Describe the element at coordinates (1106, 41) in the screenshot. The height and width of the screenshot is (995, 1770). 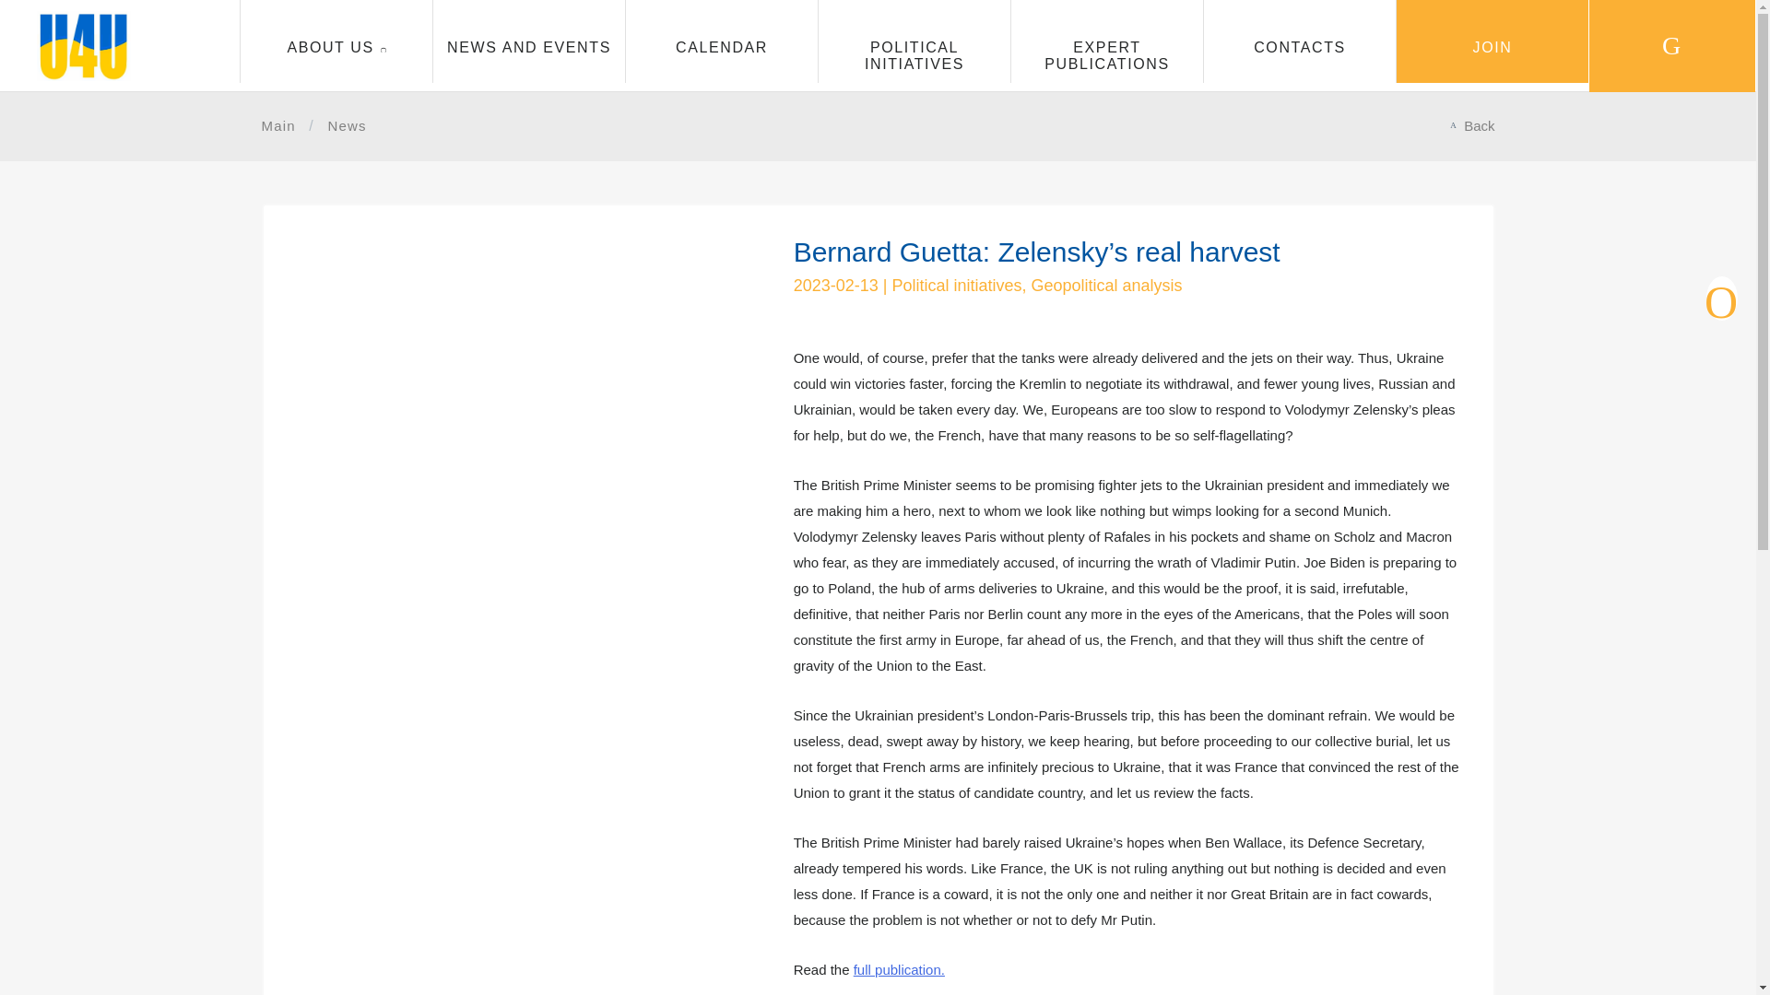
I see `EXPERT PUBLICATIONS` at that location.